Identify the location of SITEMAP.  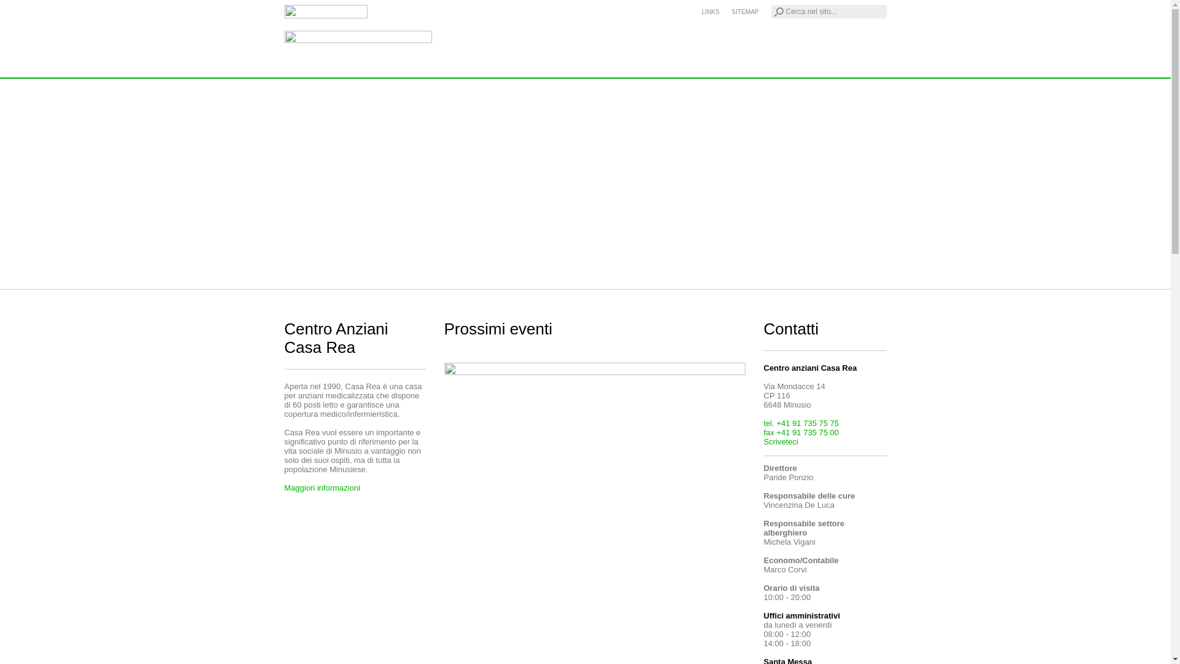
(745, 12).